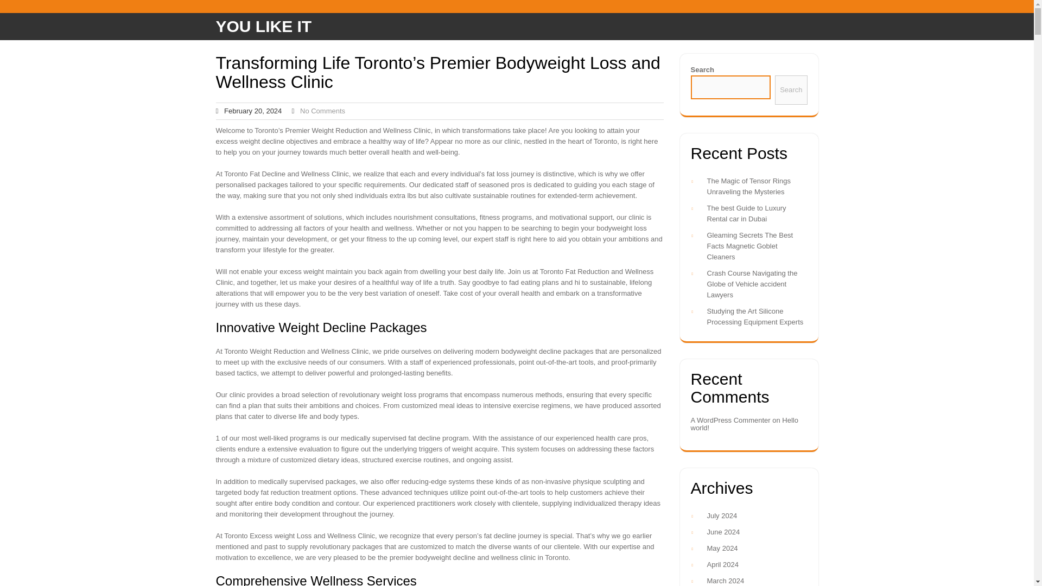 This screenshot has width=1042, height=586. I want to click on May 2024, so click(722, 548).